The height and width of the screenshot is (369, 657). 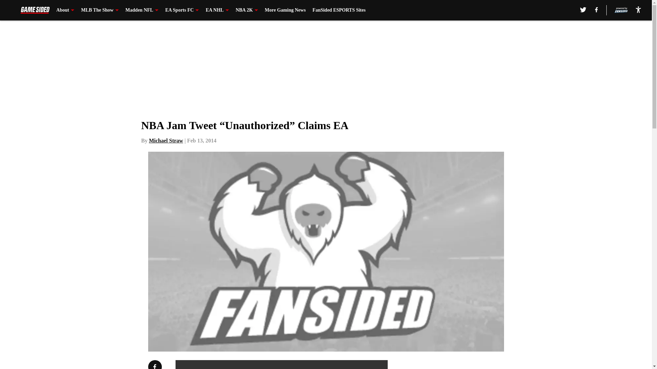 I want to click on 3rd party ad content, so click(x=473, y=365).